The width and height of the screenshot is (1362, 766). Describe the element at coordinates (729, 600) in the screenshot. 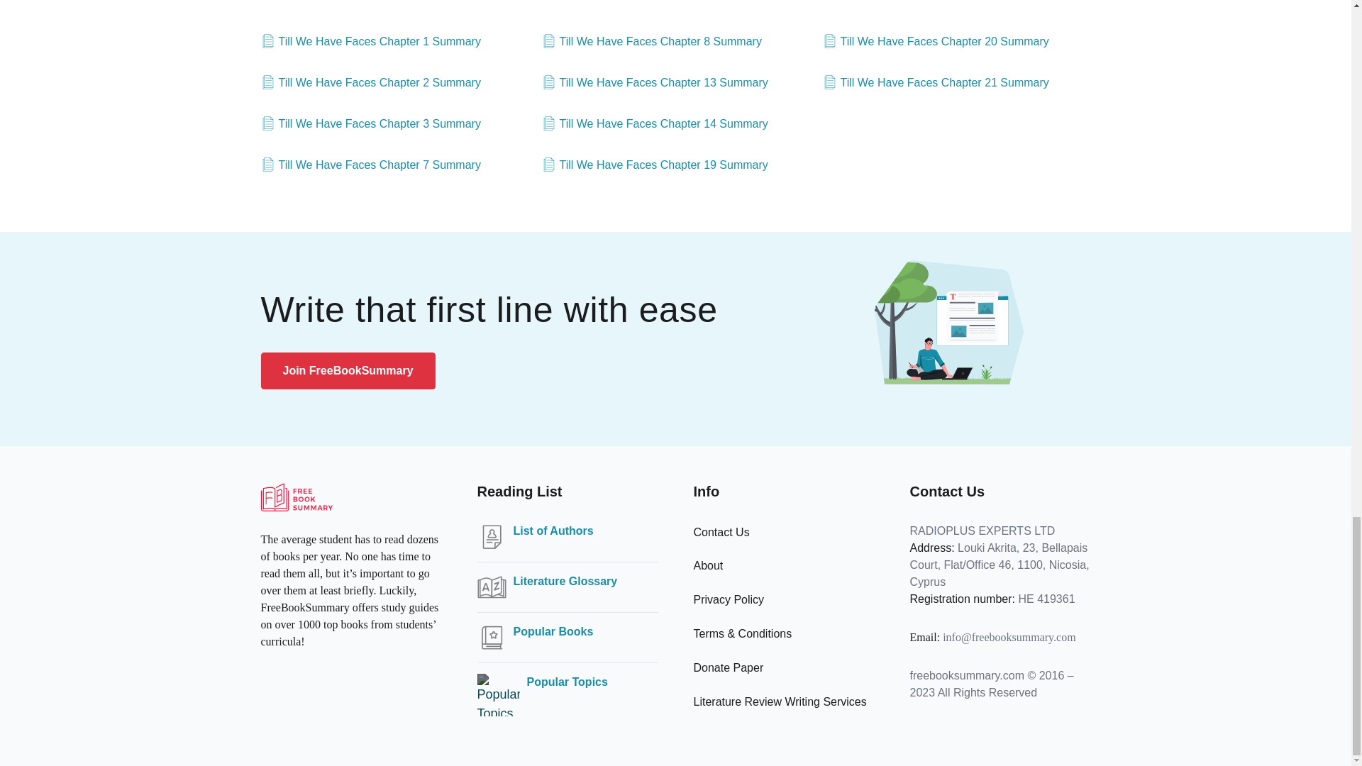

I see `Privacy Policy` at that location.